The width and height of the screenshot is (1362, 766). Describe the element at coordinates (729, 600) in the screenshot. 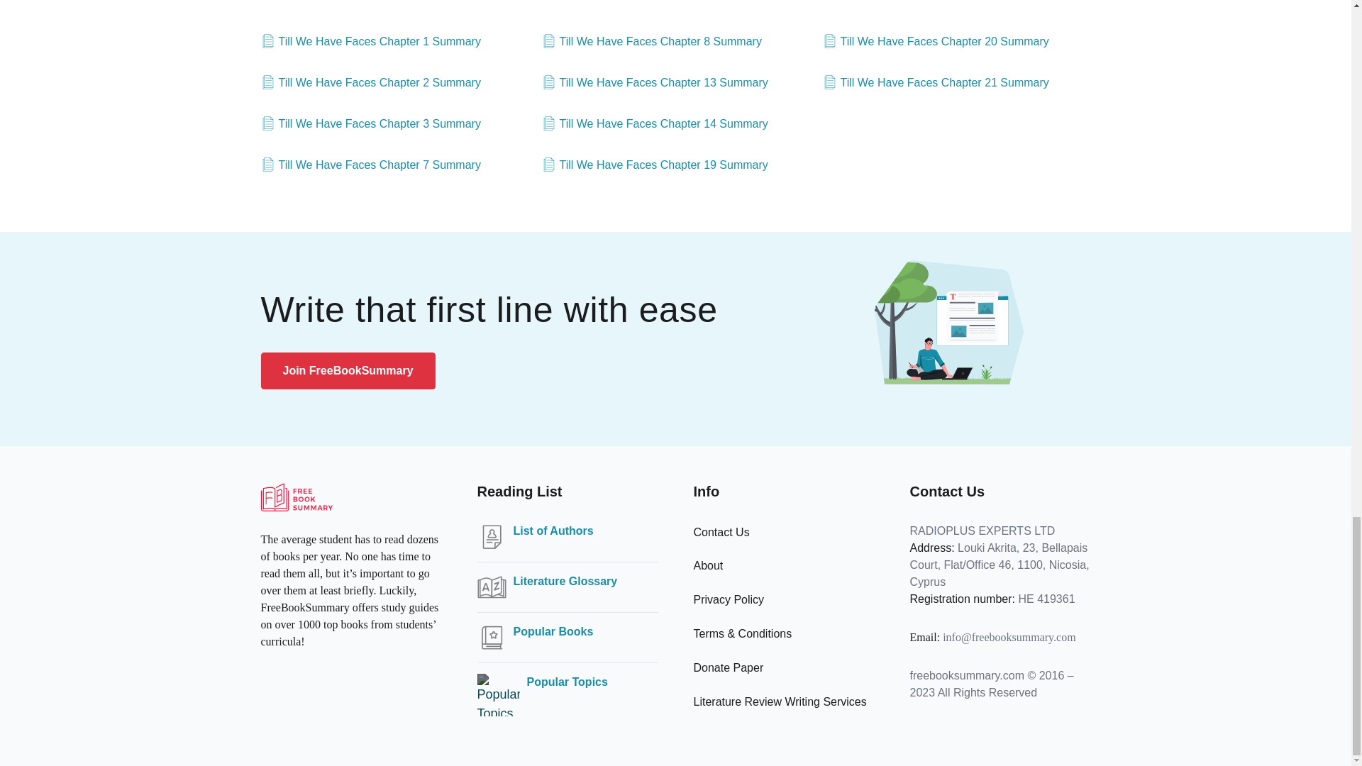

I see `Privacy Policy` at that location.